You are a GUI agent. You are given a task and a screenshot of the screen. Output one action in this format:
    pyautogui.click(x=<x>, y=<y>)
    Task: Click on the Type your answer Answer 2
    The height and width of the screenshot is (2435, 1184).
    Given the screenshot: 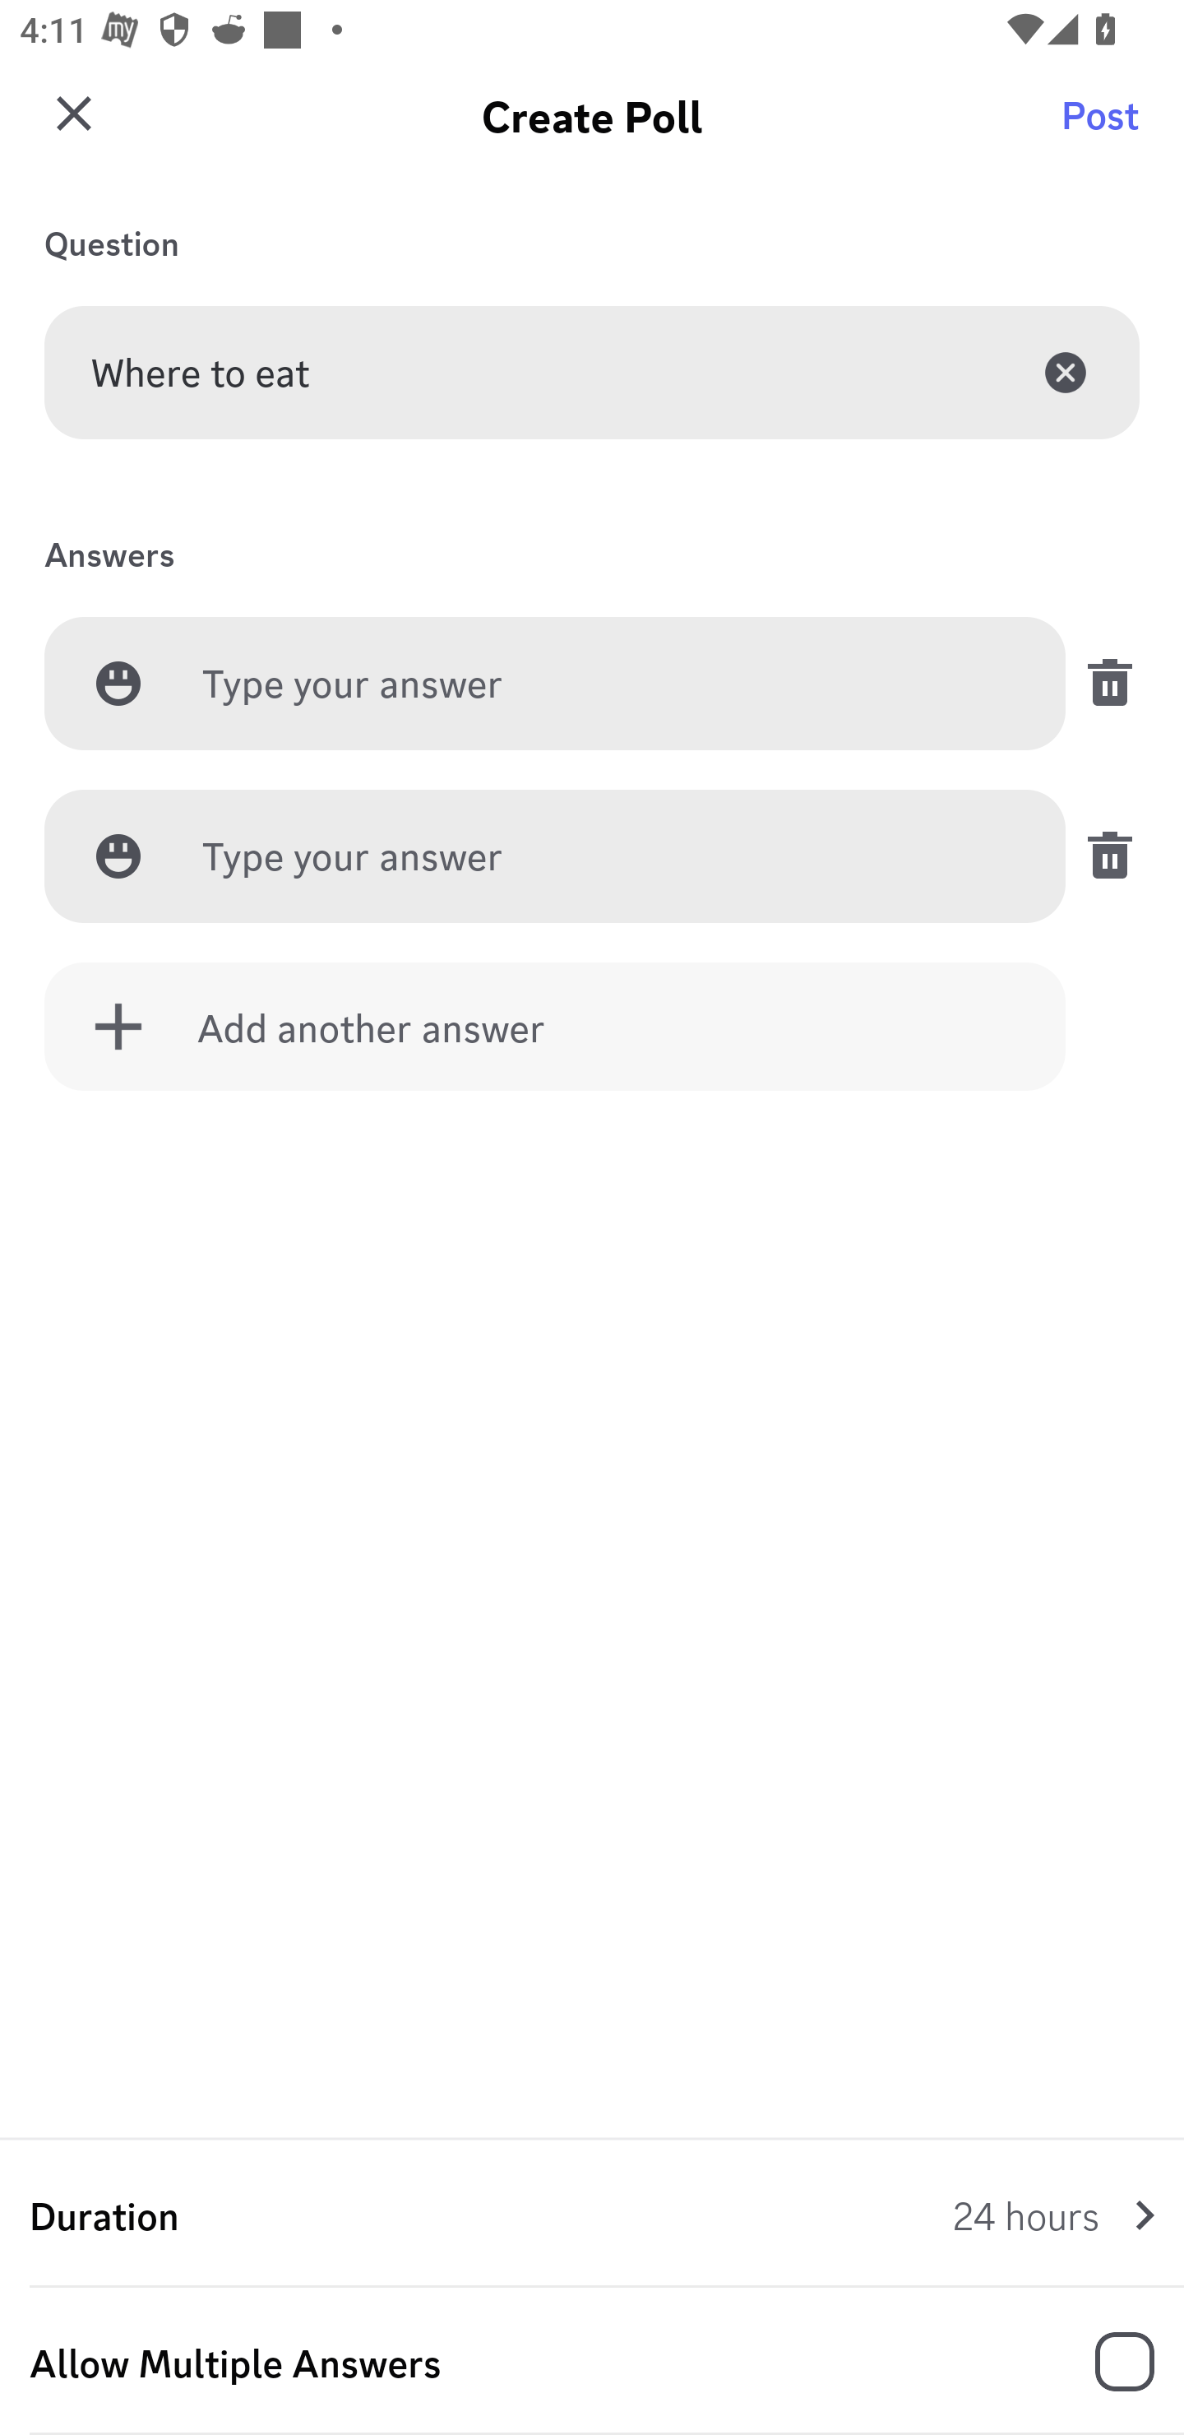 What is the action you would take?
    pyautogui.click(x=610, y=857)
    